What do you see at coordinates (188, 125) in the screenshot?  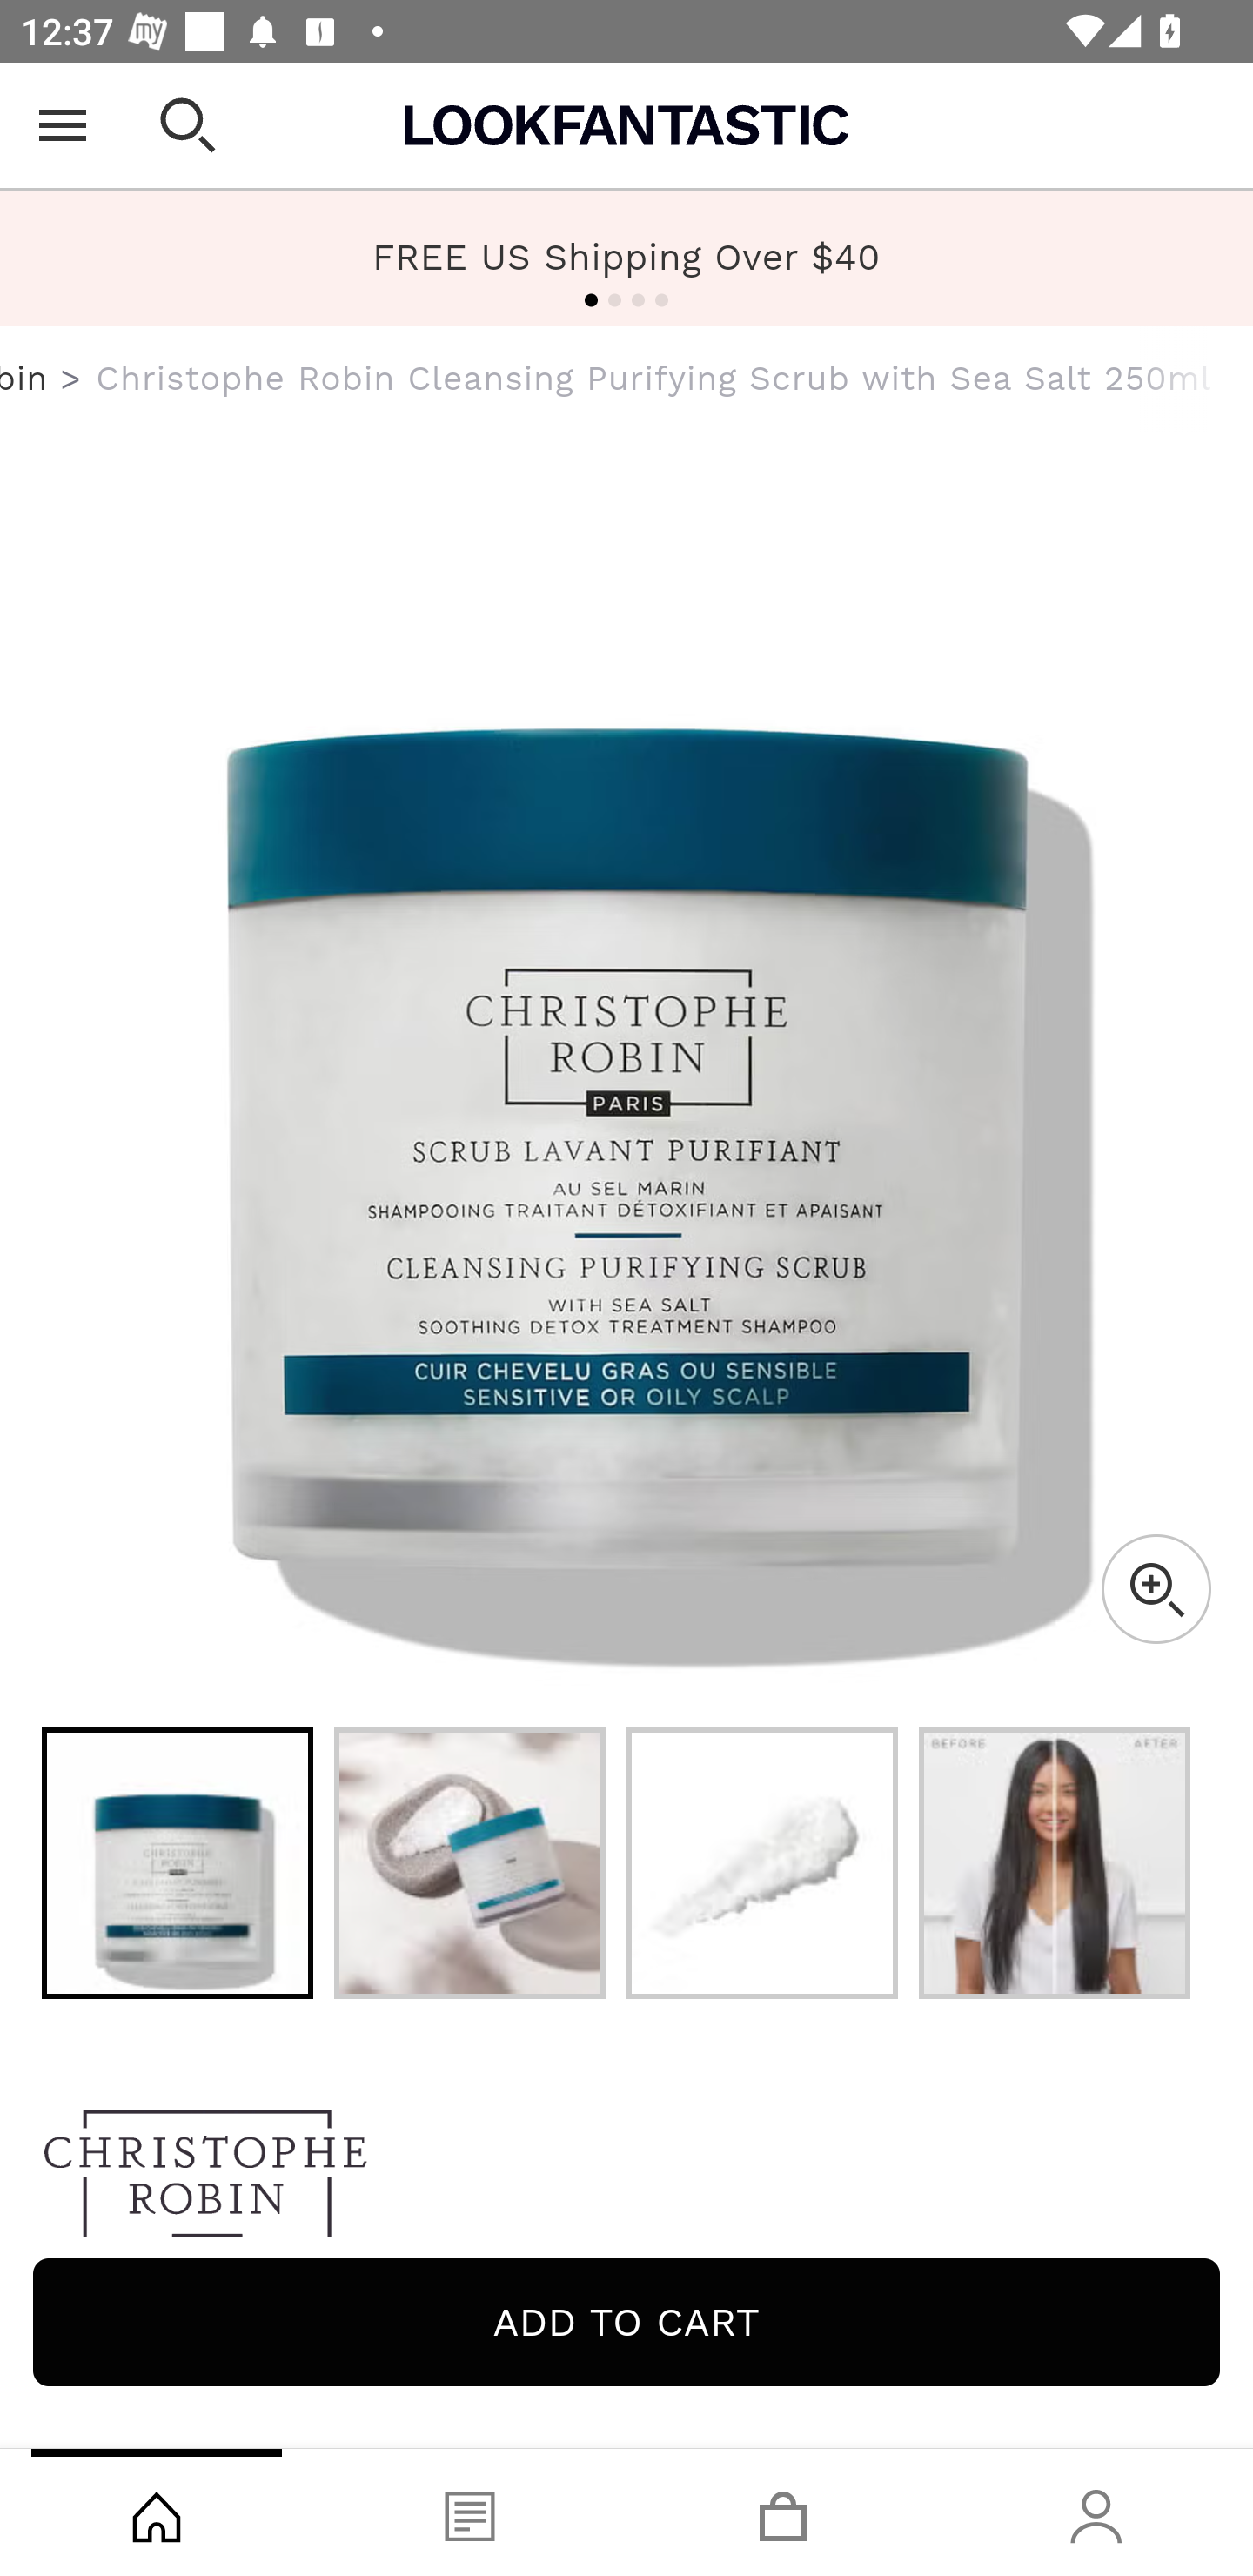 I see `Open search` at bounding box center [188, 125].